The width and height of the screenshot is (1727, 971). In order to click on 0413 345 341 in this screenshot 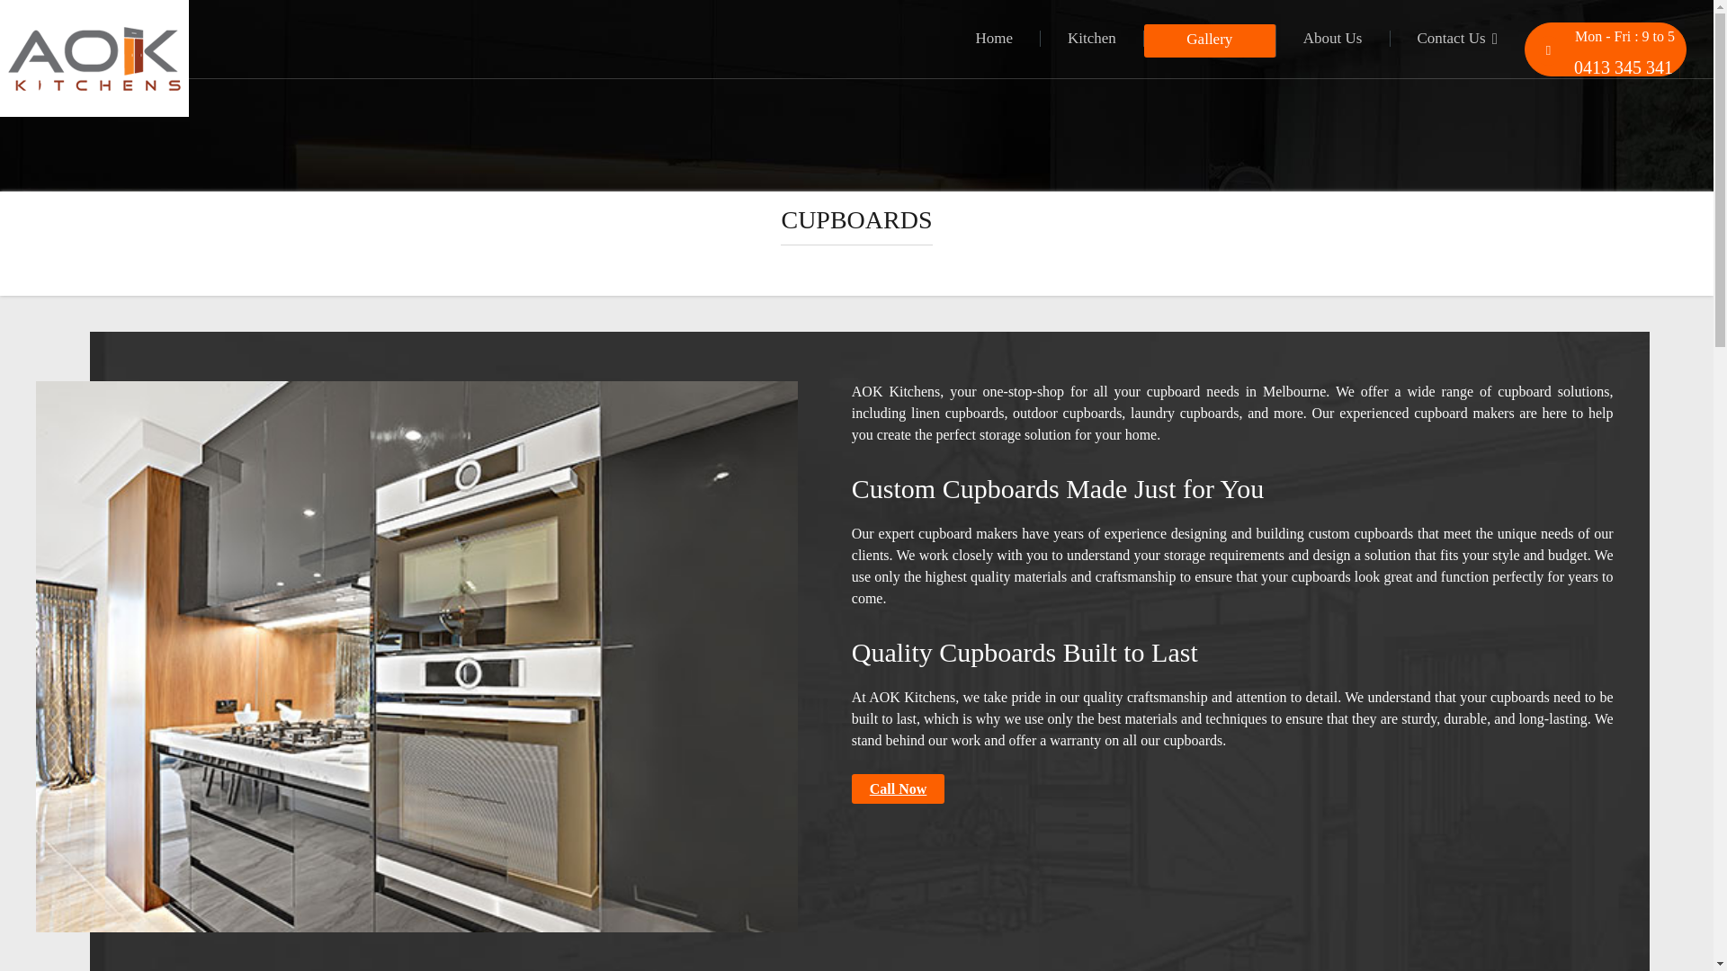, I will do `click(1606, 65)`.